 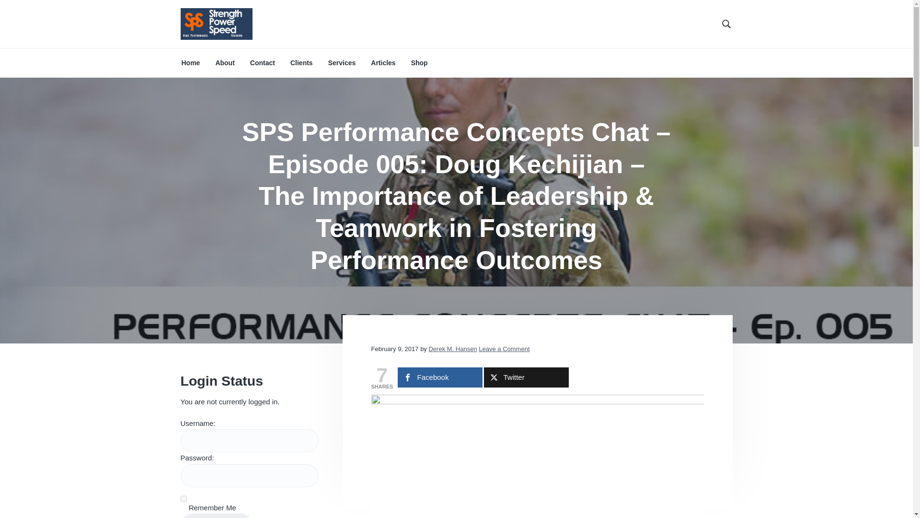 What do you see at coordinates (38, 12) in the screenshot?
I see `Search` at bounding box center [38, 12].